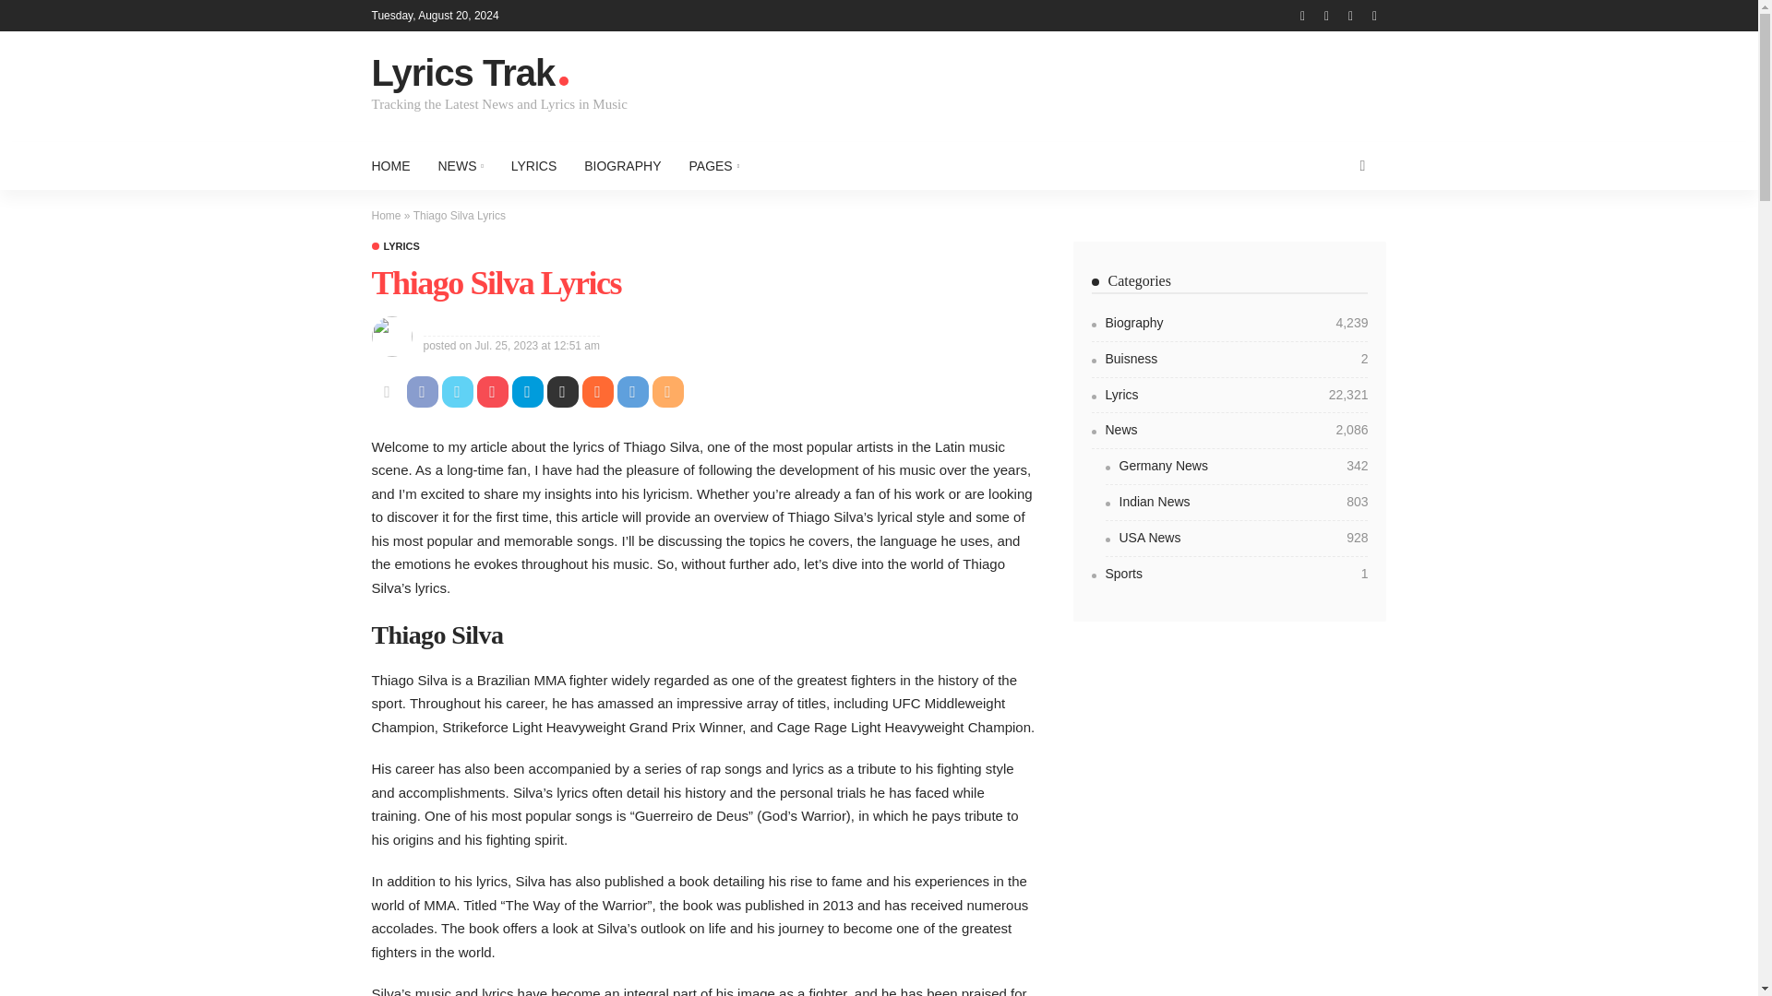  Describe the element at coordinates (394, 247) in the screenshot. I see `LYRICS` at that location.